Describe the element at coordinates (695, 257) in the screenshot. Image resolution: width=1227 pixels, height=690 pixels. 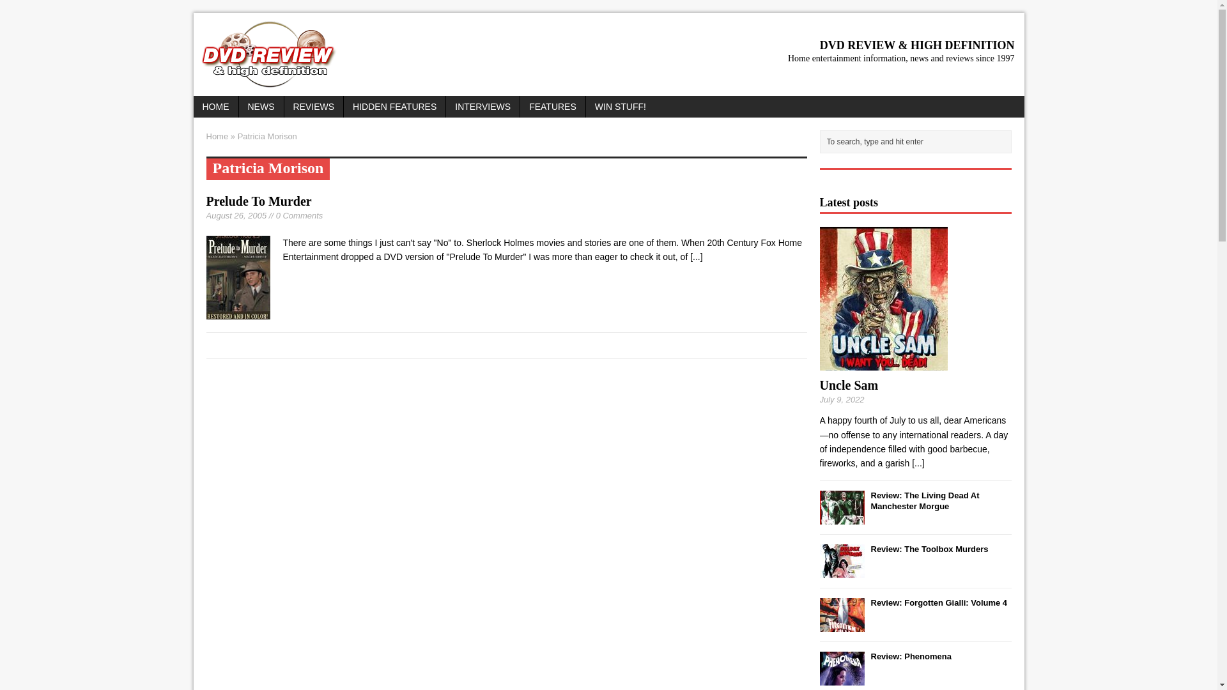
I see `Prelude To Murder` at that location.